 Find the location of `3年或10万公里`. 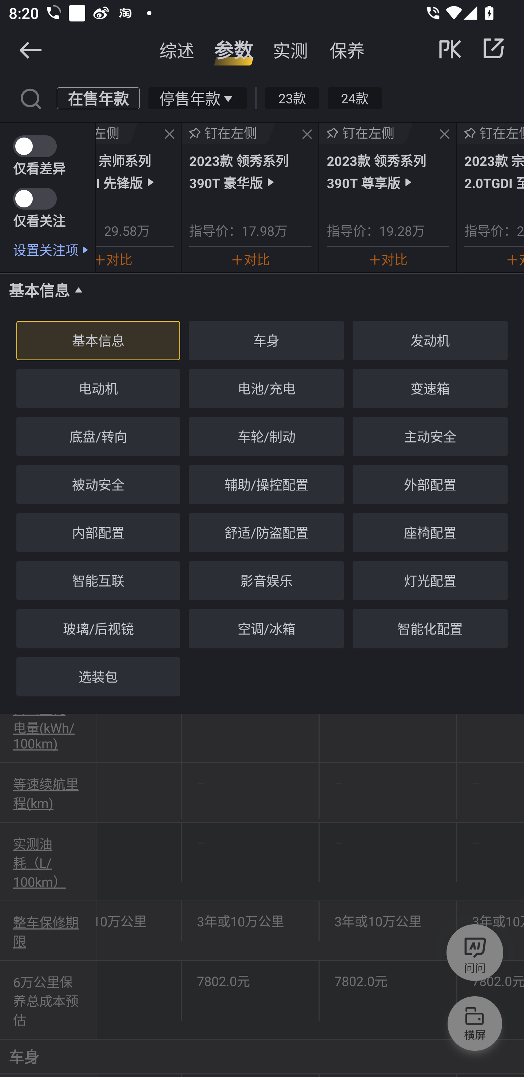

3年或10万公里 is located at coordinates (250, 921).